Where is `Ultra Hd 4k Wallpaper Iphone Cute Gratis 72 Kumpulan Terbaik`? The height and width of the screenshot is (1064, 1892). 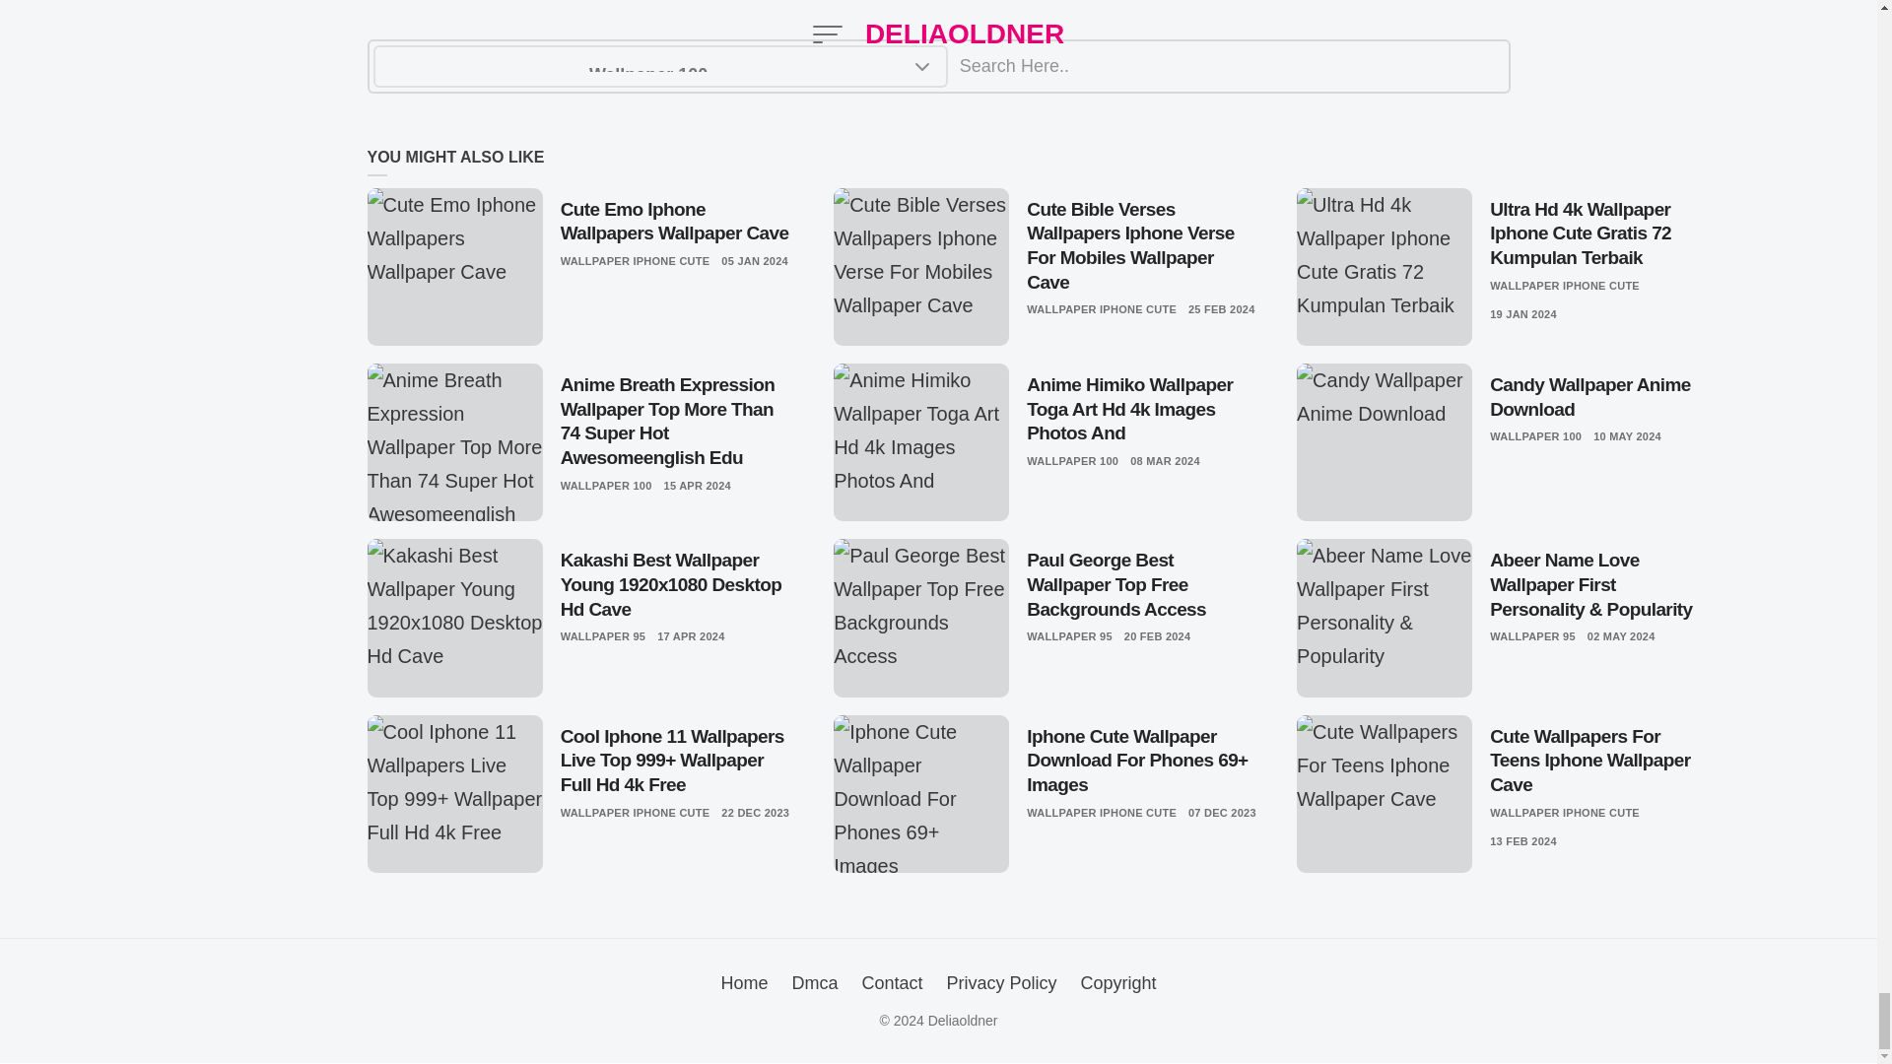
Ultra Hd 4k Wallpaper Iphone Cute Gratis 72 Kumpulan Terbaik is located at coordinates (1602, 234).